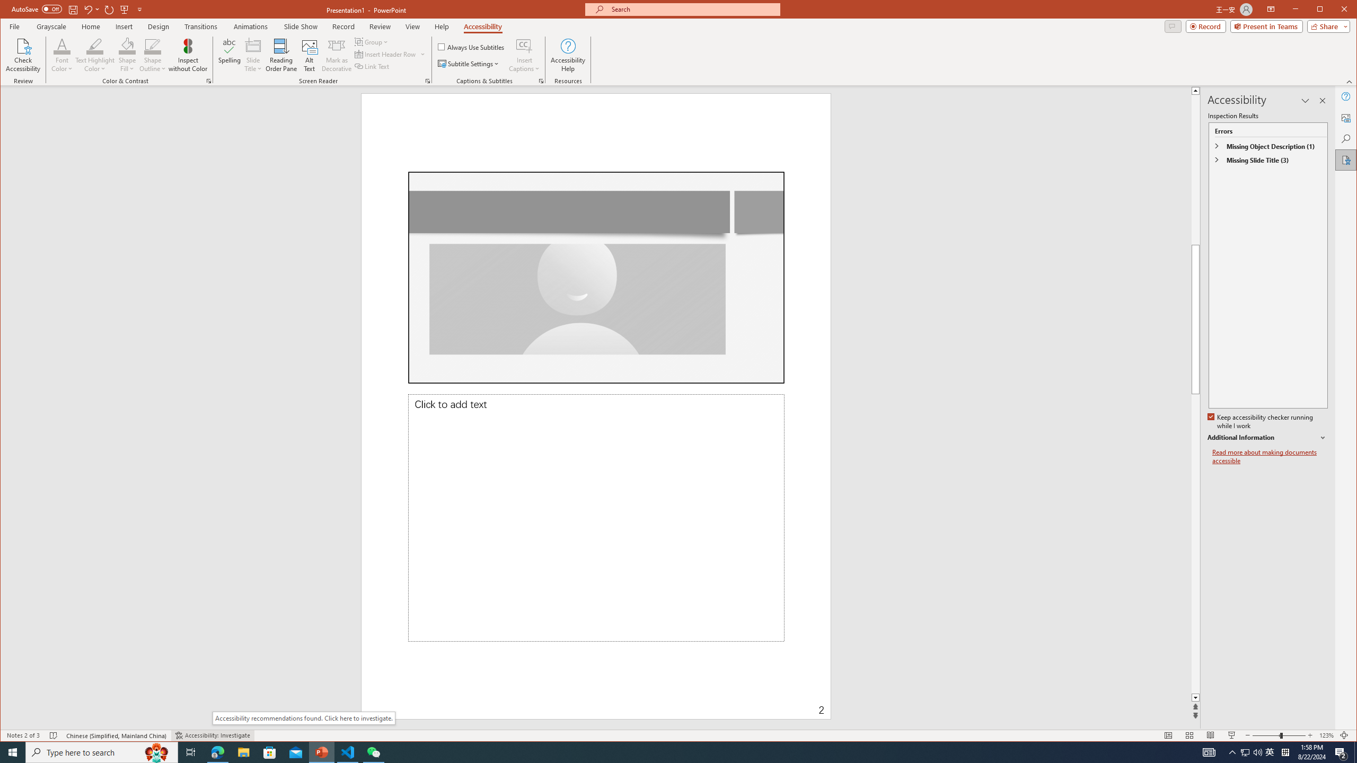 This screenshot has height=763, width=1357. Describe the element at coordinates (373, 752) in the screenshot. I see `WeChat - 1 running window` at that location.